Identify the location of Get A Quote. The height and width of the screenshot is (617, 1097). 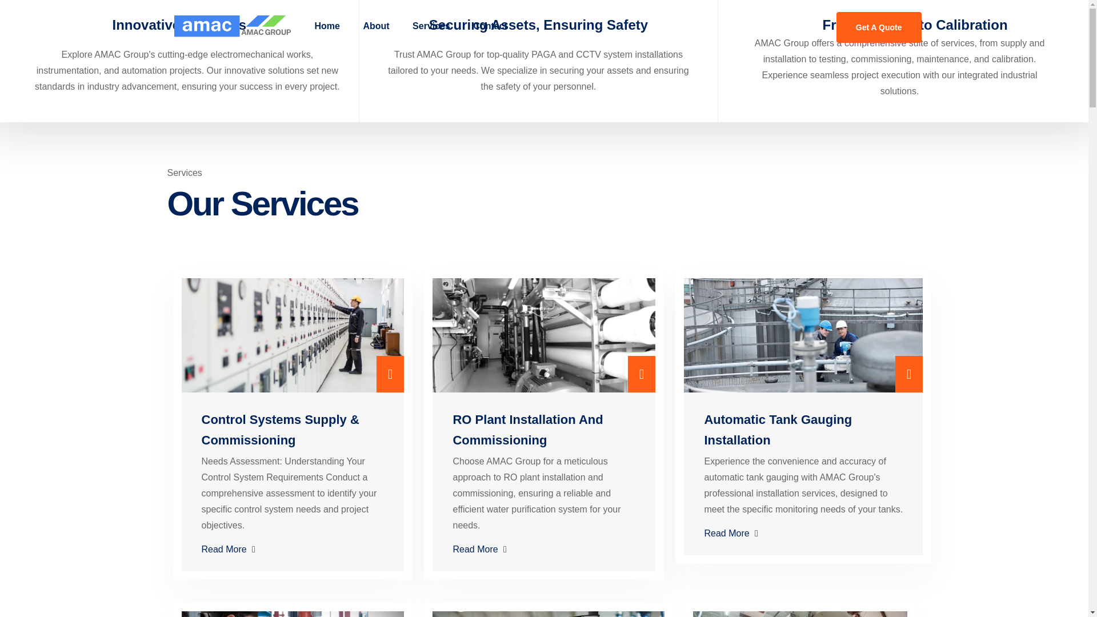
(879, 27).